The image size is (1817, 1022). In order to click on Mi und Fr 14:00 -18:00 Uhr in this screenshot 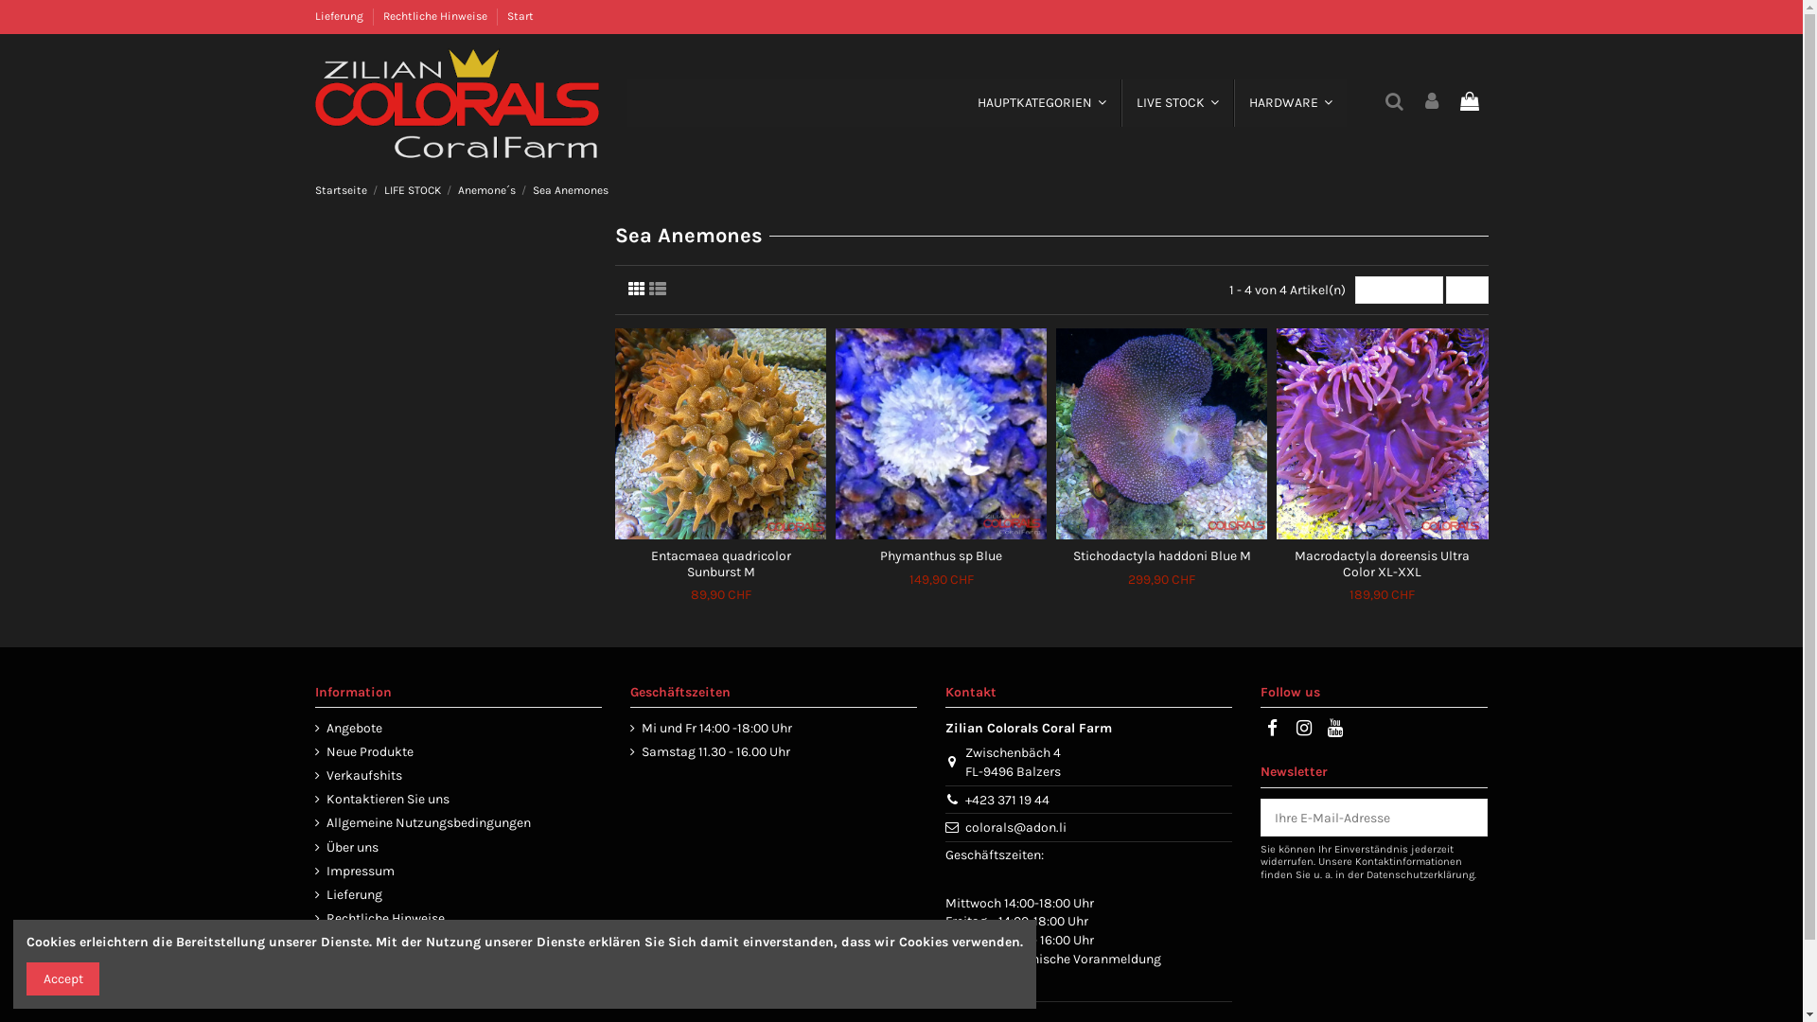, I will do `click(712, 729)`.